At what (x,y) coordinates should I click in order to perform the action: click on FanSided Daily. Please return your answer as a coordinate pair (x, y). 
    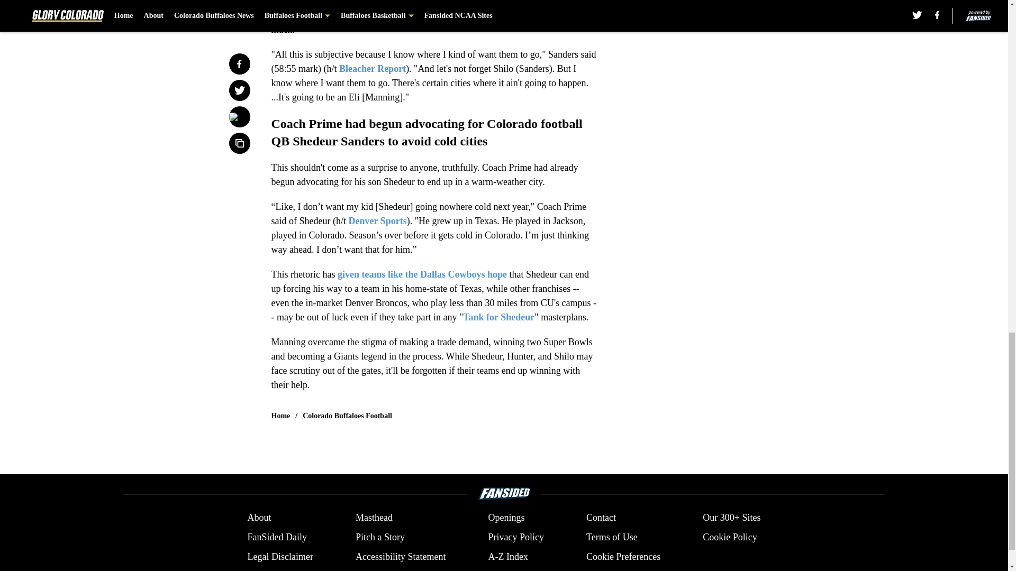
    Looking at the image, I should click on (276, 537).